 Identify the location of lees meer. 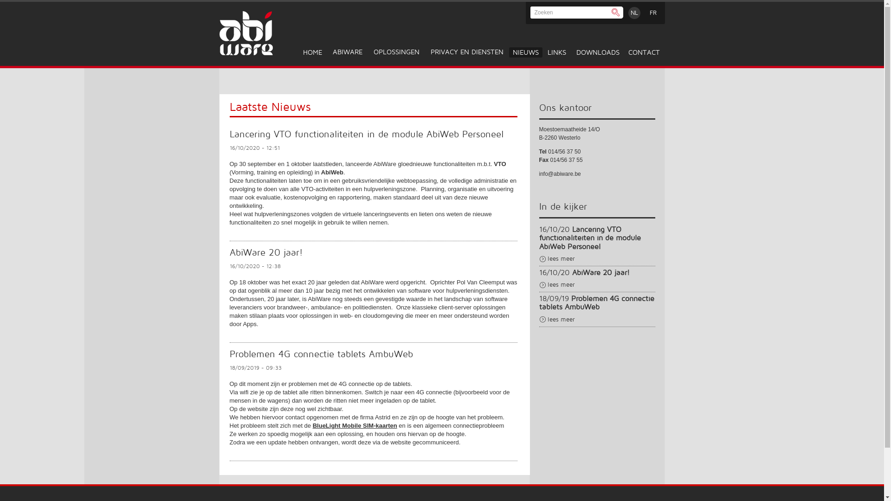
(561, 259).